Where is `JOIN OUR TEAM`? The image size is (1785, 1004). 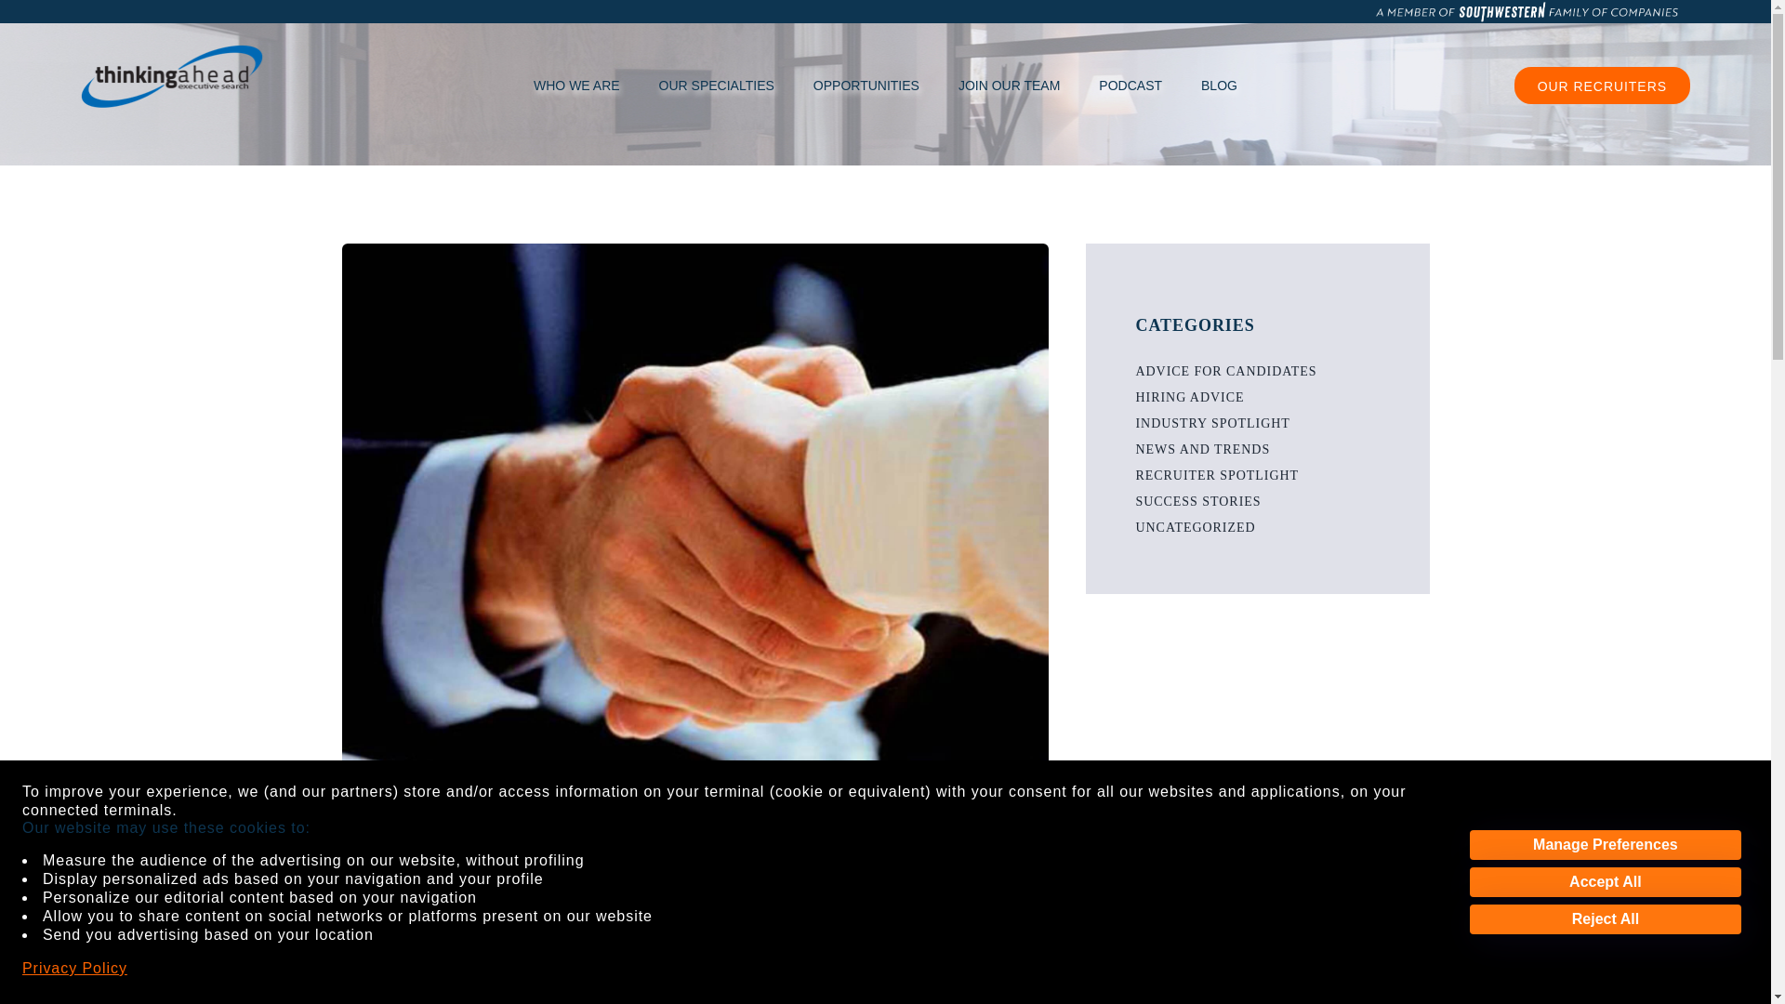 JOIN OUR TEAM is located at coordinates (1009, 85).